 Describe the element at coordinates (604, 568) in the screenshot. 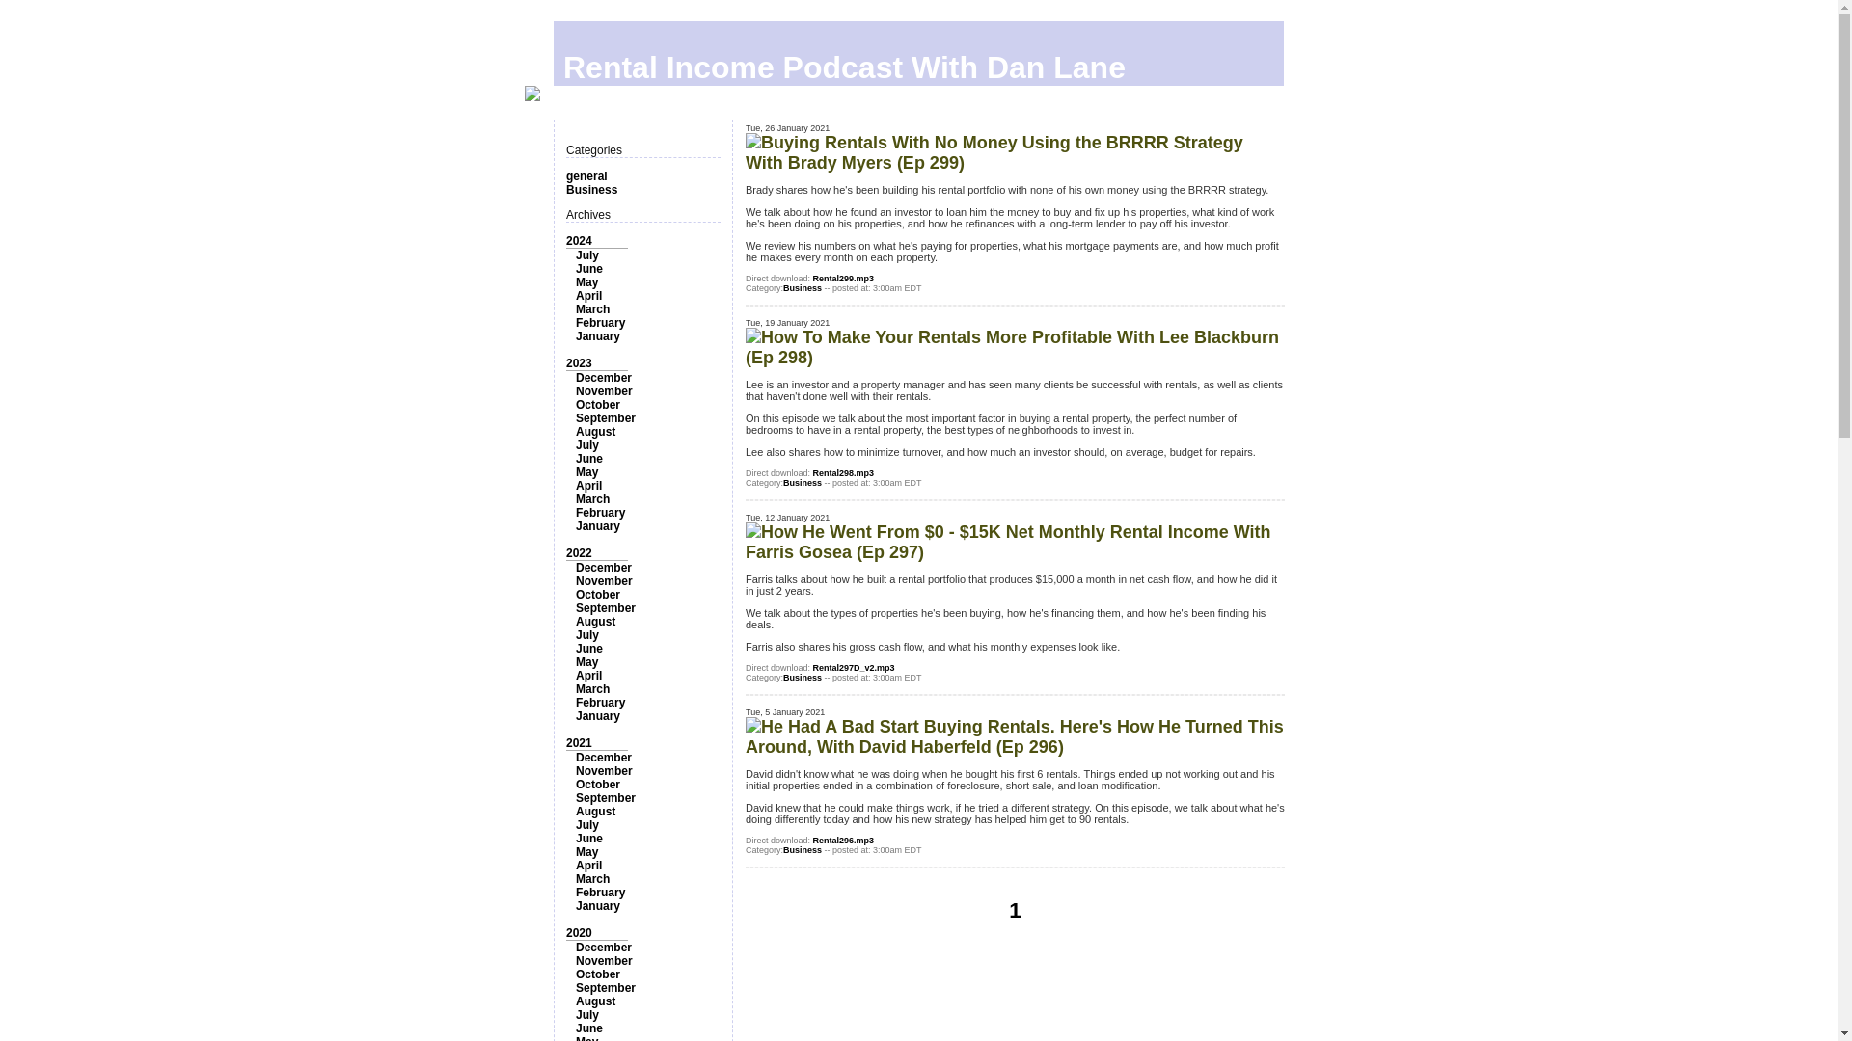

I see `December` at that location.